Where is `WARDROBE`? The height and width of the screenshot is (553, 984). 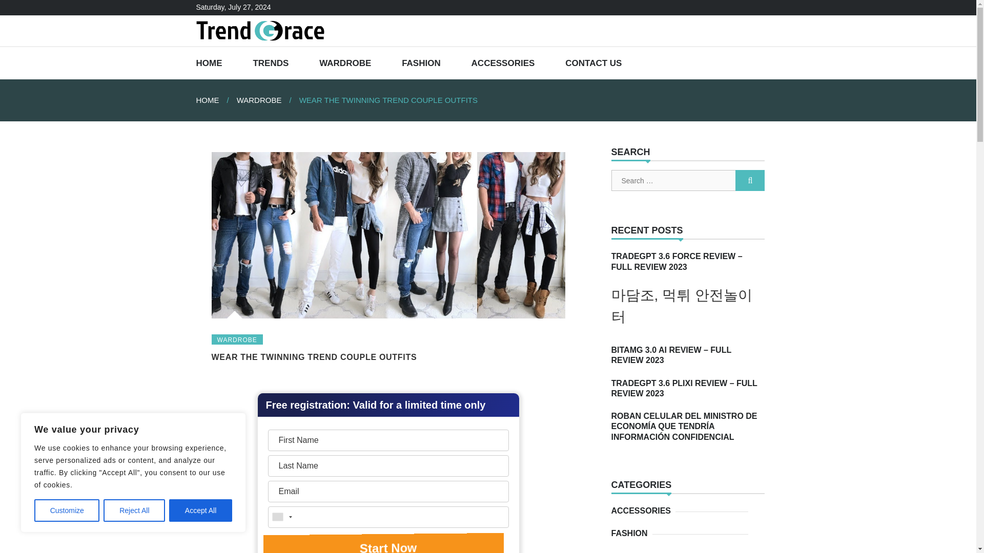
WARDROBE is located at coordinates (344, 63).